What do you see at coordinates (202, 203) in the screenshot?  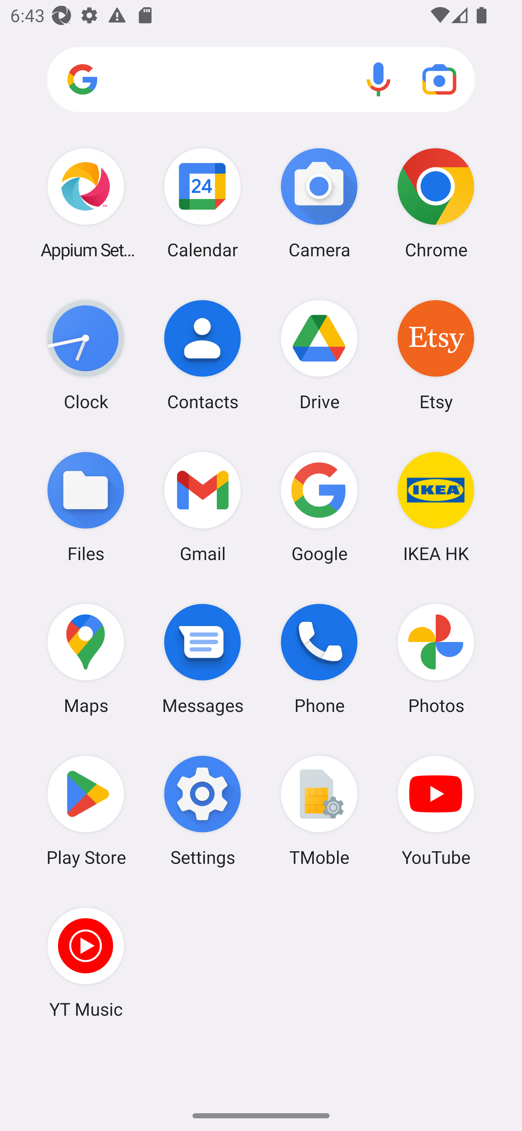 I see `Calendar` at bounding box center [202, 203].